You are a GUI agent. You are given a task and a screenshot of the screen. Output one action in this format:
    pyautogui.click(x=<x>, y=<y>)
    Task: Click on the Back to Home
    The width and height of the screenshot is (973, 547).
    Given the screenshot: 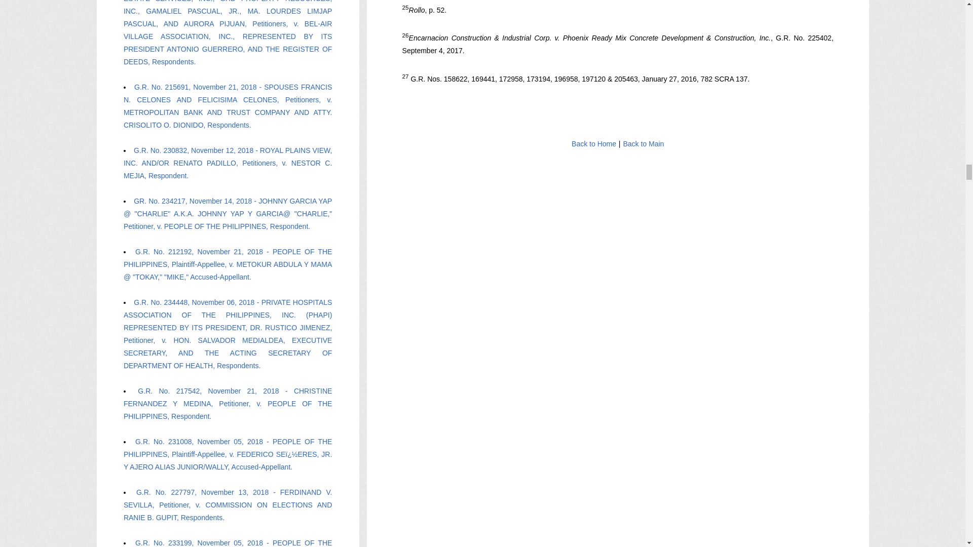 What is the action you would take?
    pyautogui.click(x=594, y=144)
    